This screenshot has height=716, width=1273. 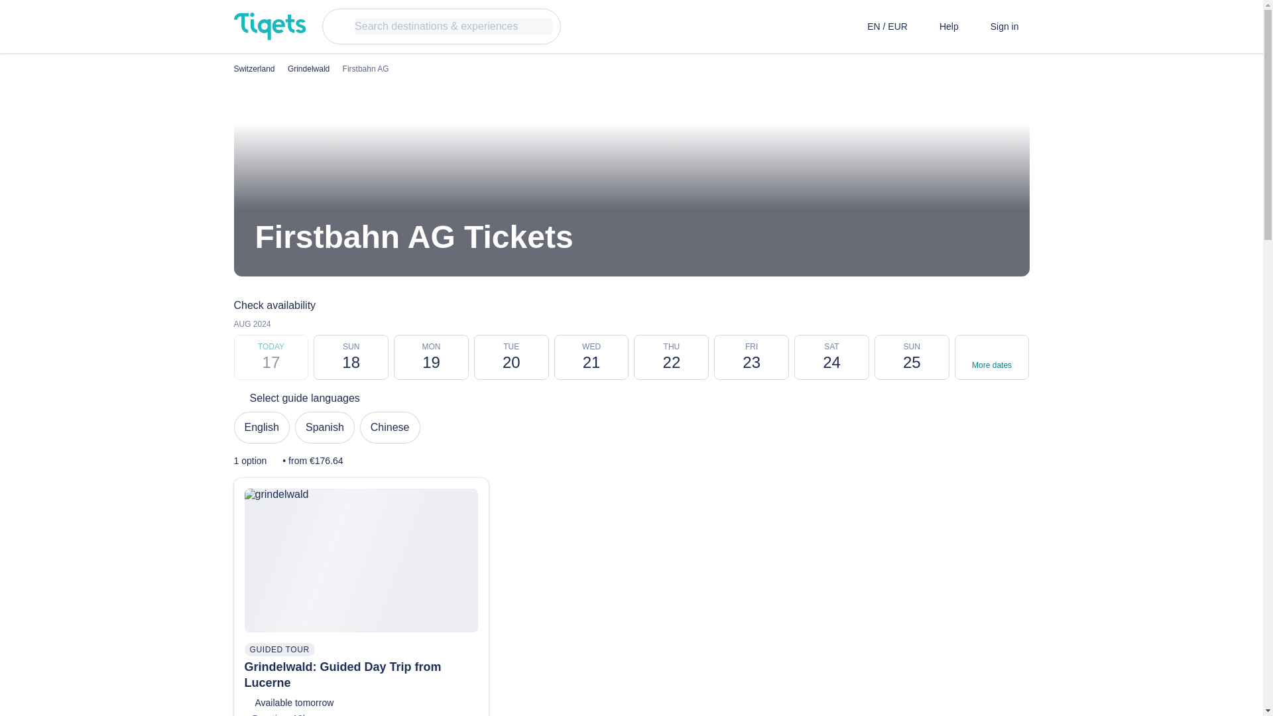 What do you see at coordinates (992, 357) in the screenshot?
I see `More dates` at bounding box center [992, 357].